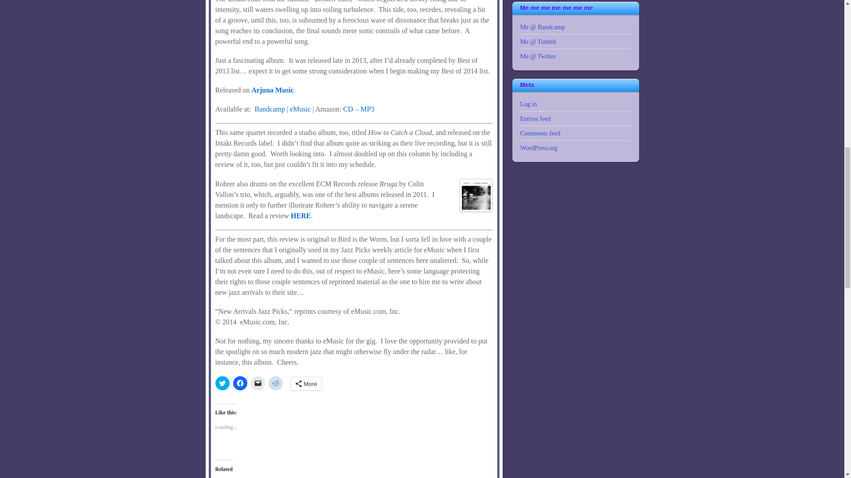 The width and height of the screenshot is (851, 478). I want to click on Click to share on Reddit, so click(276, 383).